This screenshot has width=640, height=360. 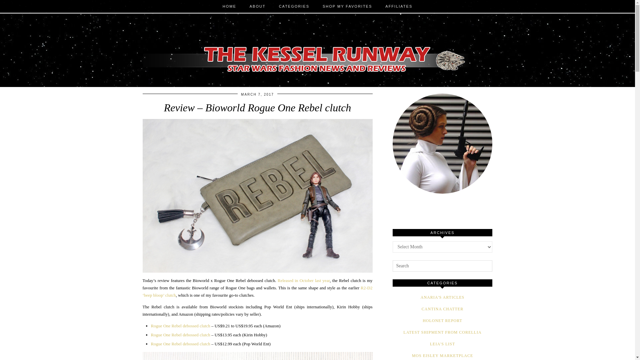 What do you see at coordinates (180, 325) in the screenshot?
I see `Rogue One Rebel debossed clutch` at bounding box center [180, 325].